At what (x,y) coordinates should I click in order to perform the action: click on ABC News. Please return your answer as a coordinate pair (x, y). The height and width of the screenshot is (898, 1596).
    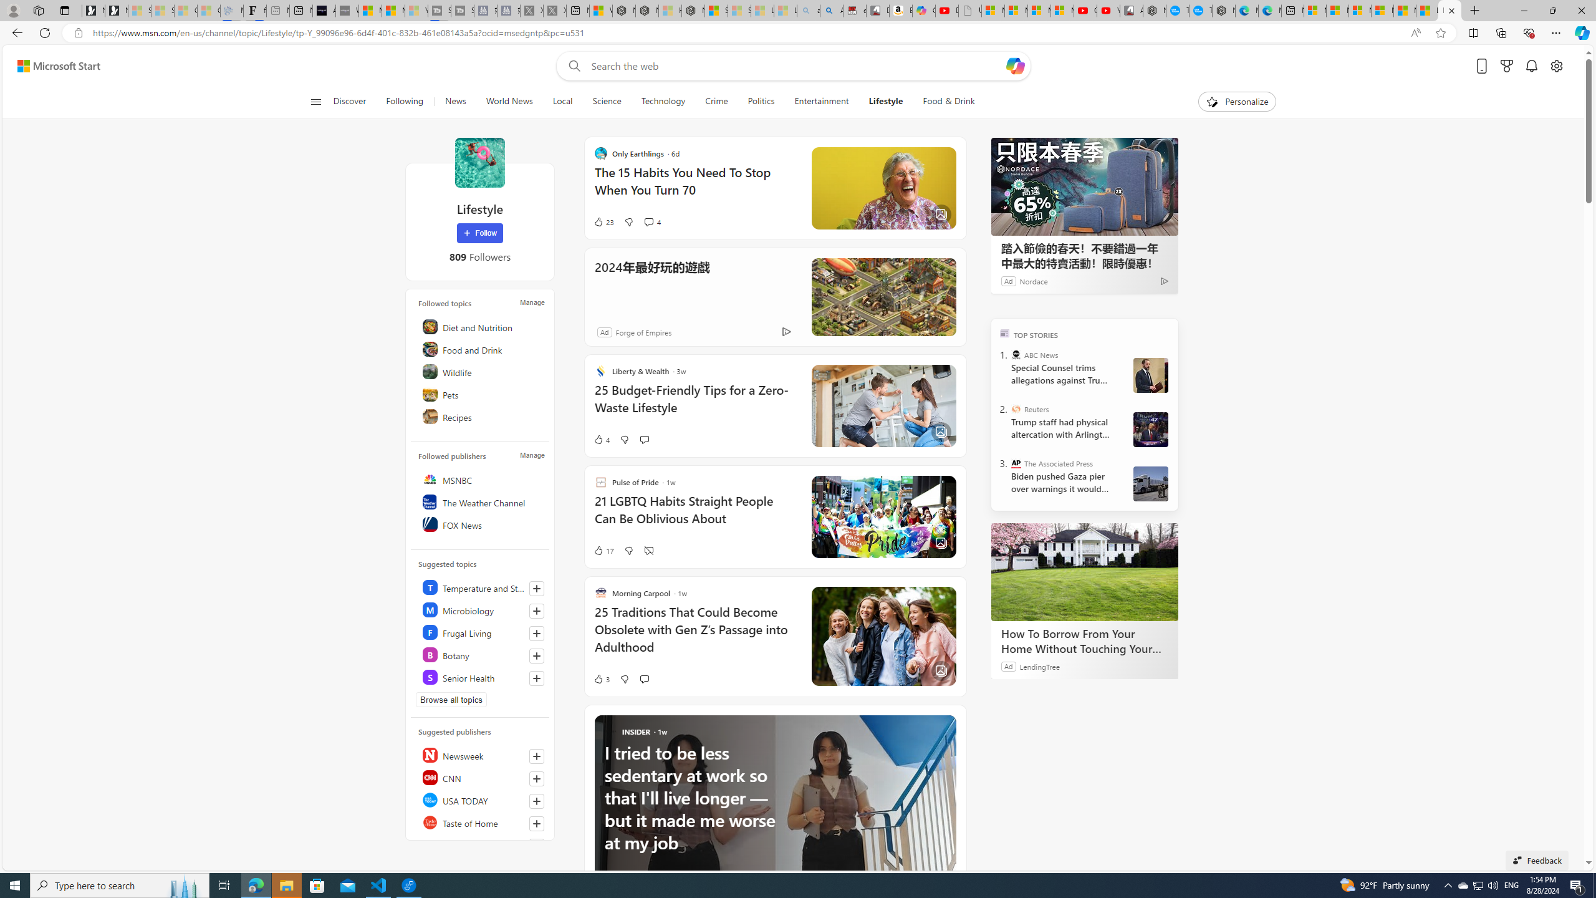
    Looking at the image, I should click on (1016, 355).